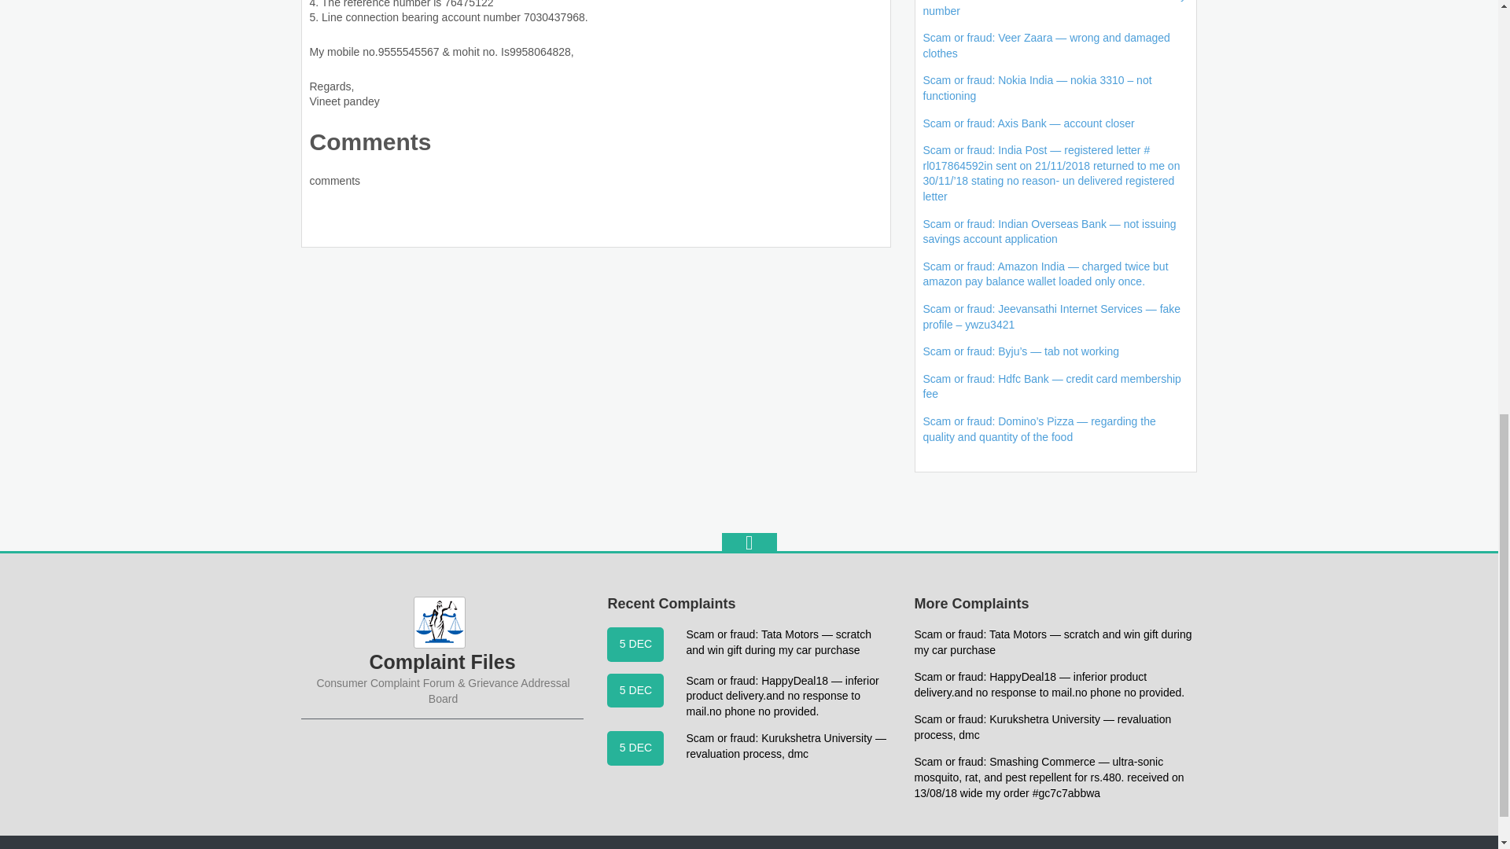  What do you see at coordinates (635, 690) in the screenshot?
I see `5 DEC` at bounding box center [635, 690].